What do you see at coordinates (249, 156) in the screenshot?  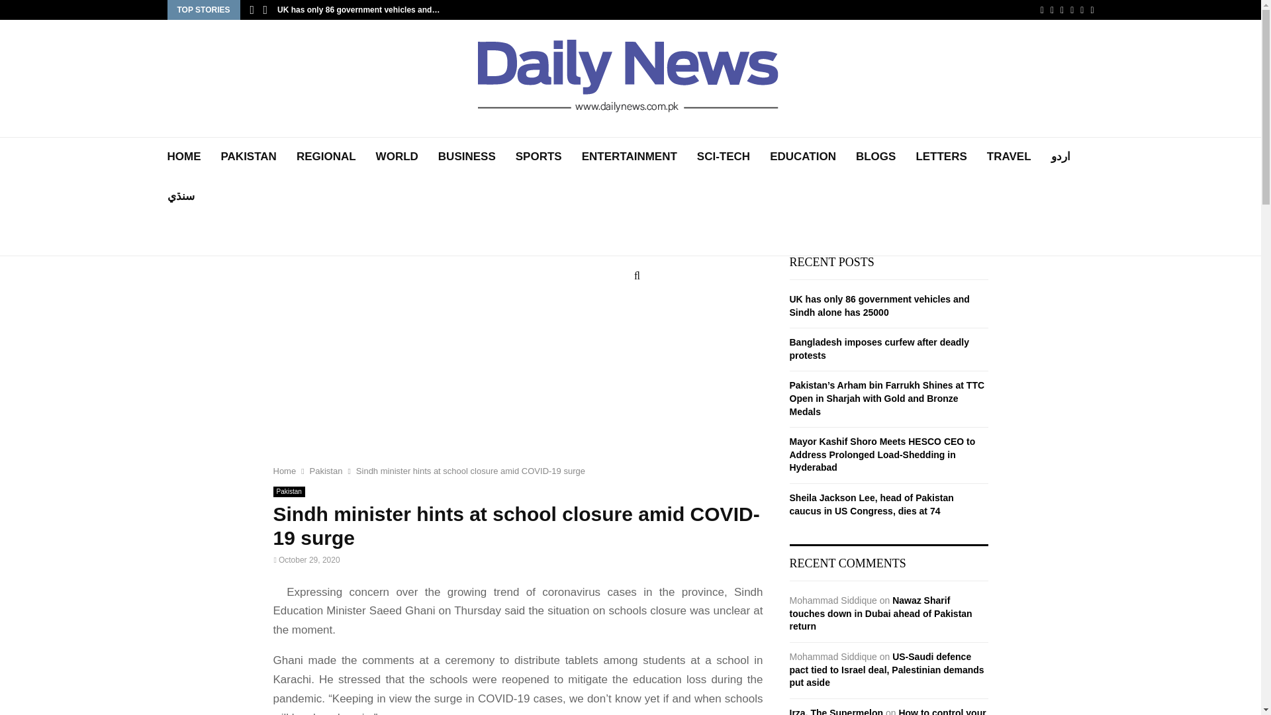 I see `PAKISTAN` at bounding box center [249, 156].